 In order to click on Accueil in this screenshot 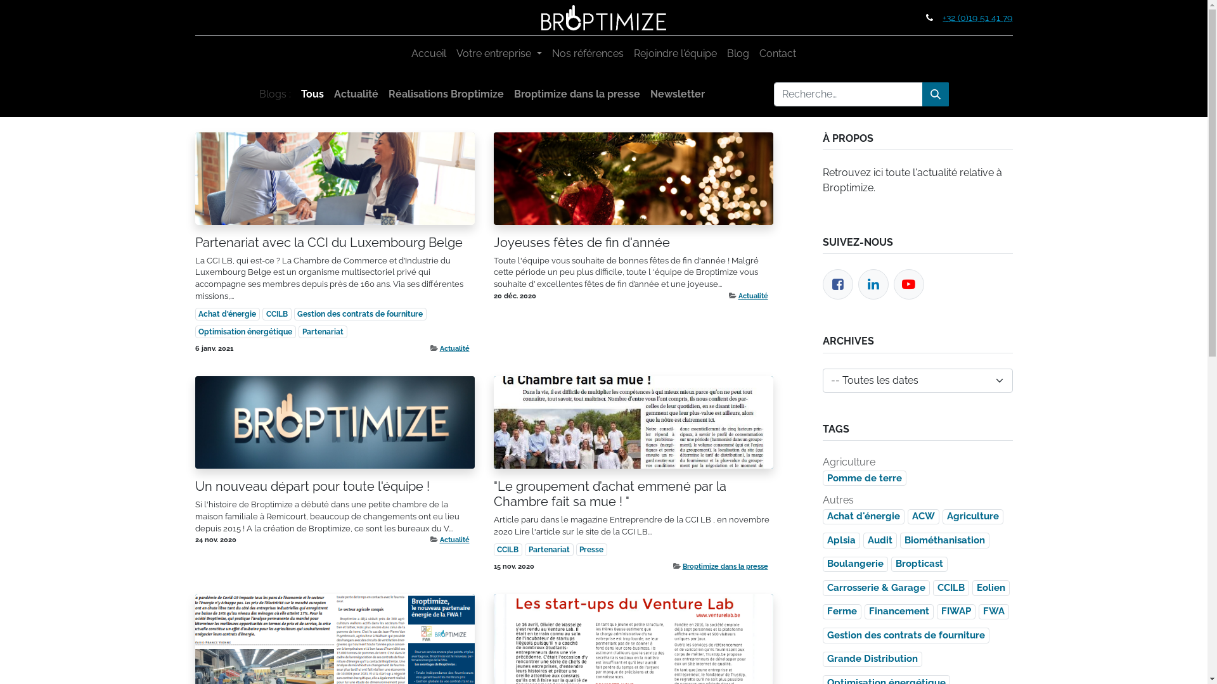, I will do `click(428, 54)`.